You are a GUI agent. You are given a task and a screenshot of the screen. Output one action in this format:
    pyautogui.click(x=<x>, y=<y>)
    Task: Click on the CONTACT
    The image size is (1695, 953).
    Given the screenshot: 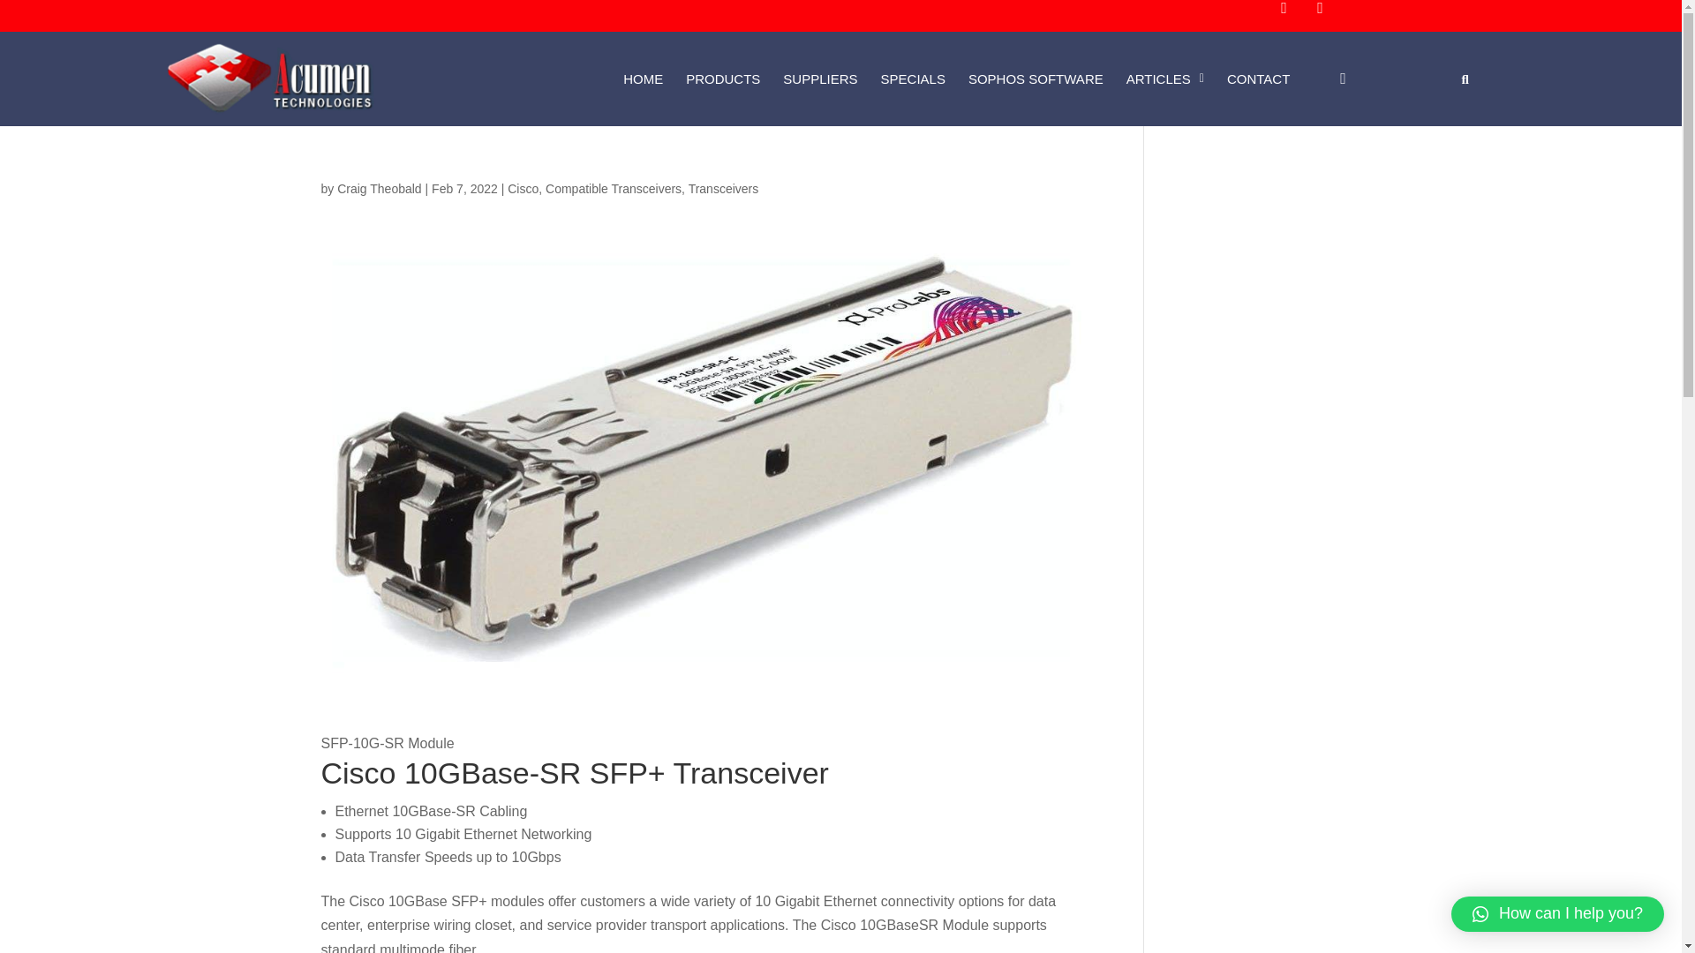 What is the action you would take?
    pyautogui.click(x=1258, y=79)
    